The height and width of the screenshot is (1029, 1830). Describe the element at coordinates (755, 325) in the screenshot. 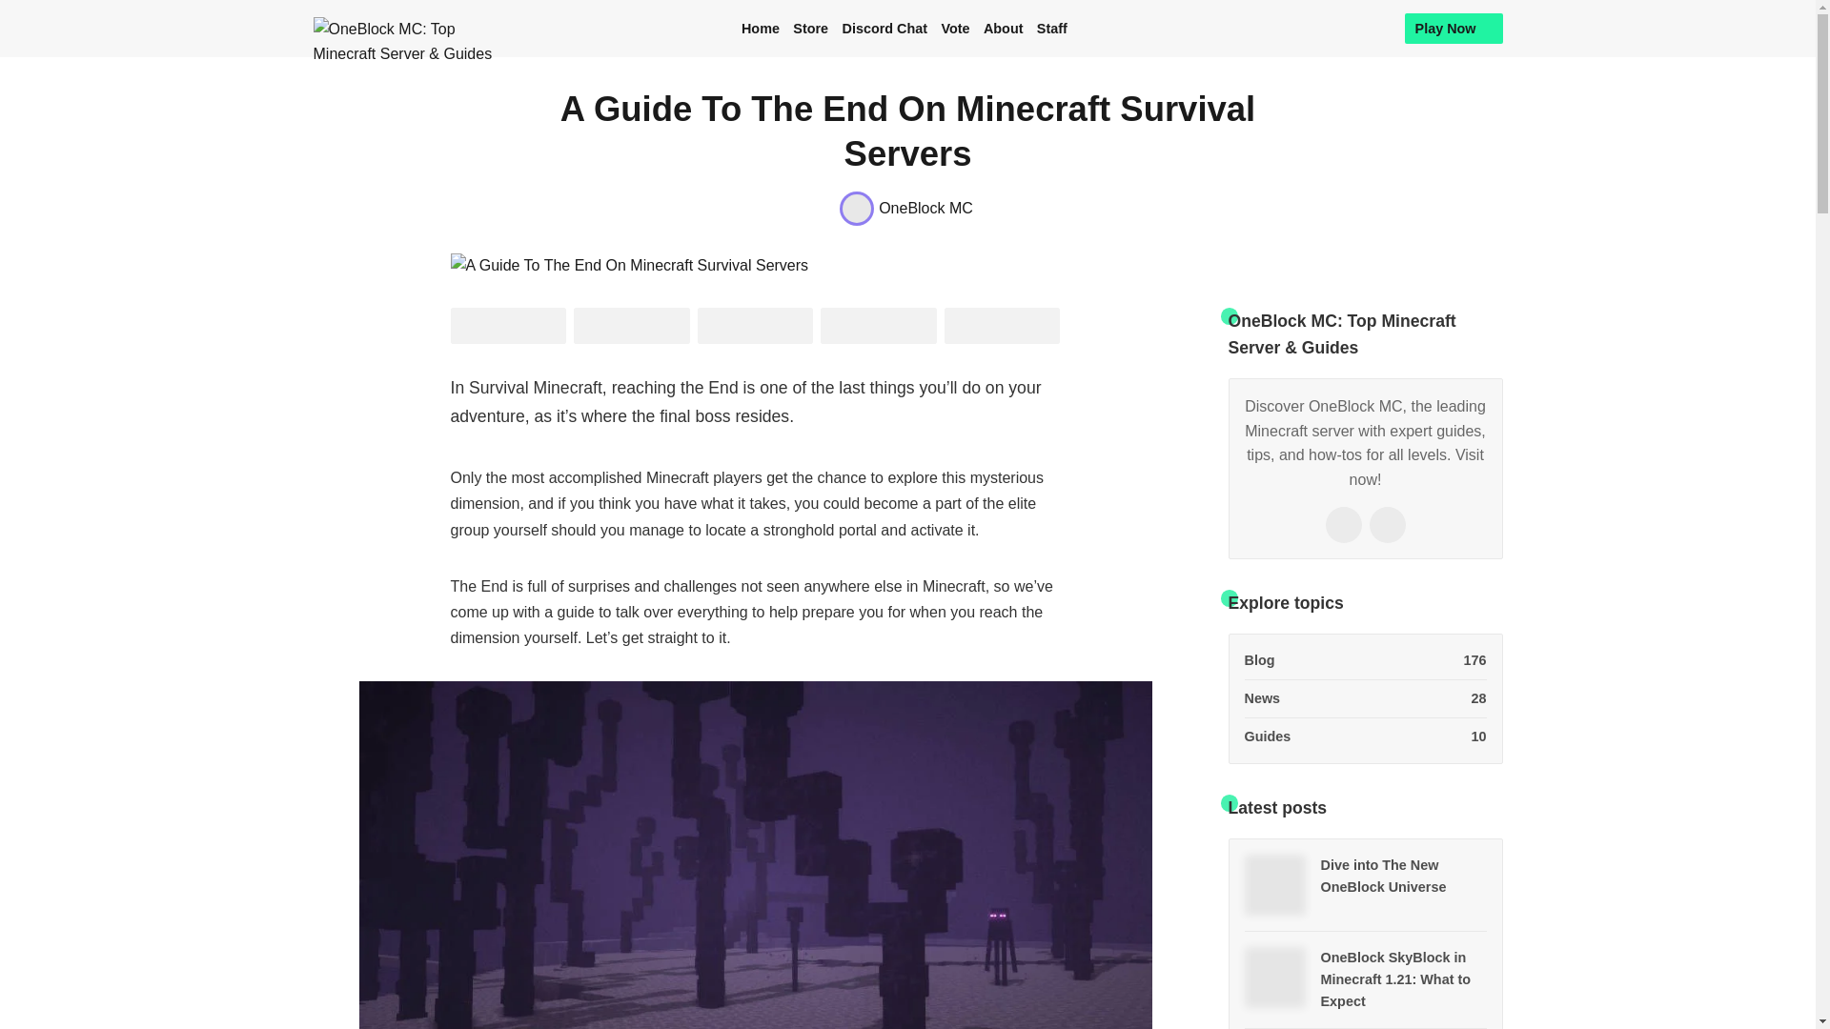

I see `Share on Linkedin` at that location.